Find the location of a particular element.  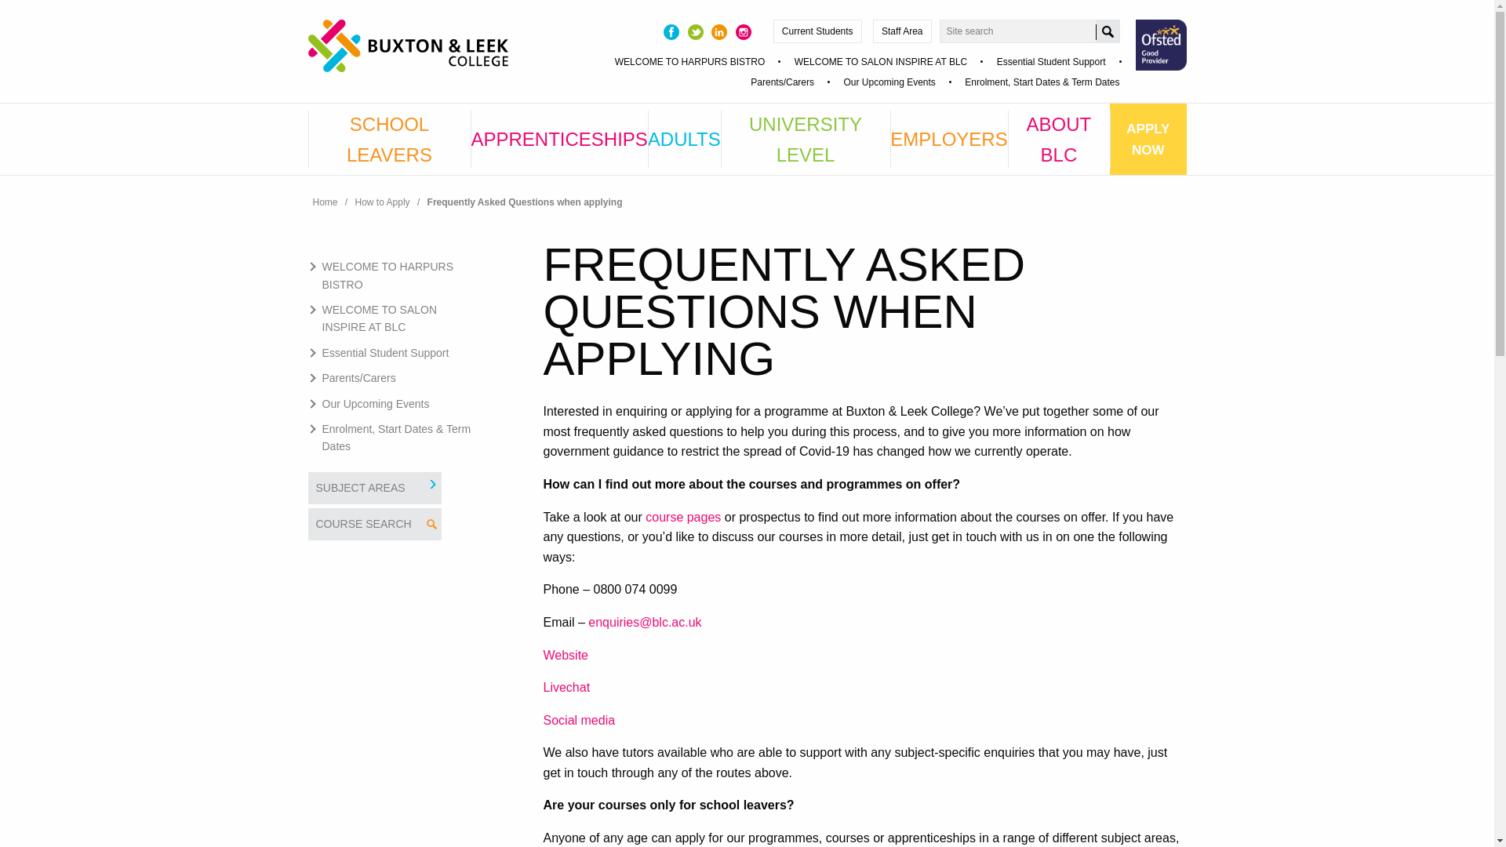

Essential Student Support is located at coordinates (1051, 62).